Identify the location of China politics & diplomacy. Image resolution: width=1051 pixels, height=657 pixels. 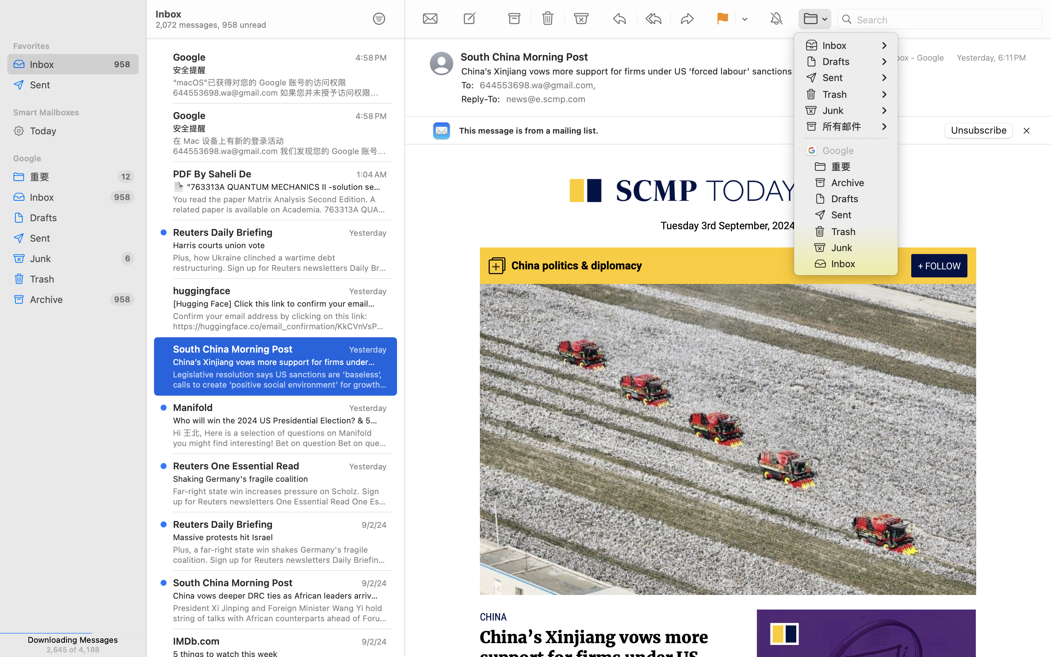
(577, 266).